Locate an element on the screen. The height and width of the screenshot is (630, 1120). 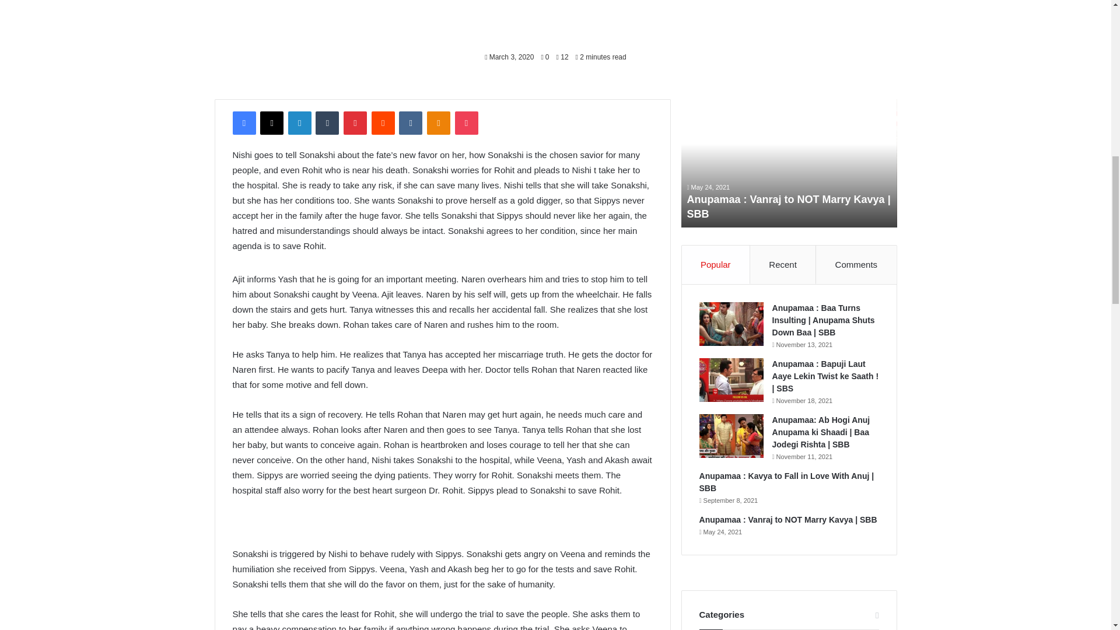
X is located at coordinates (271, 123).